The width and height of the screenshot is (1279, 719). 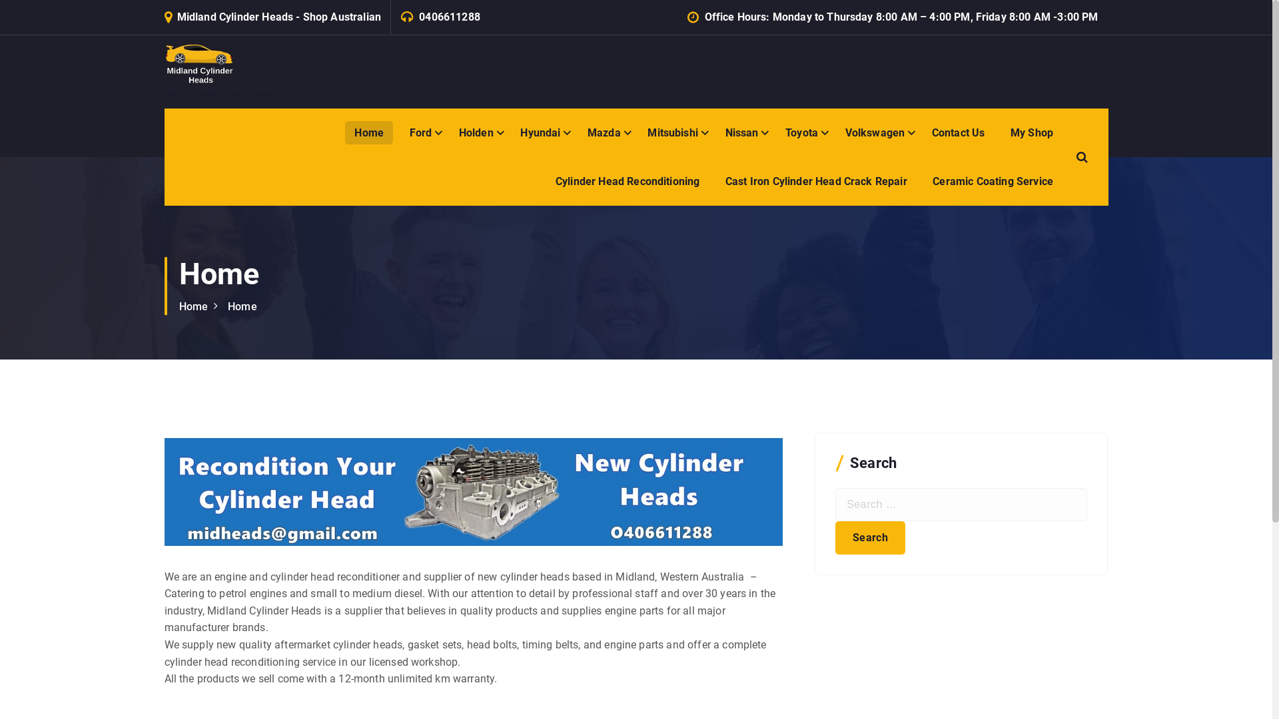 I want to click on Toyota, so click(x=802, y=133).